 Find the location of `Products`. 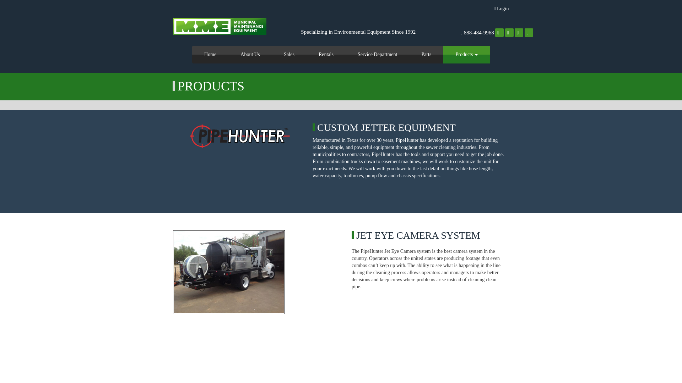

Products is located at coordinates (466, 55).